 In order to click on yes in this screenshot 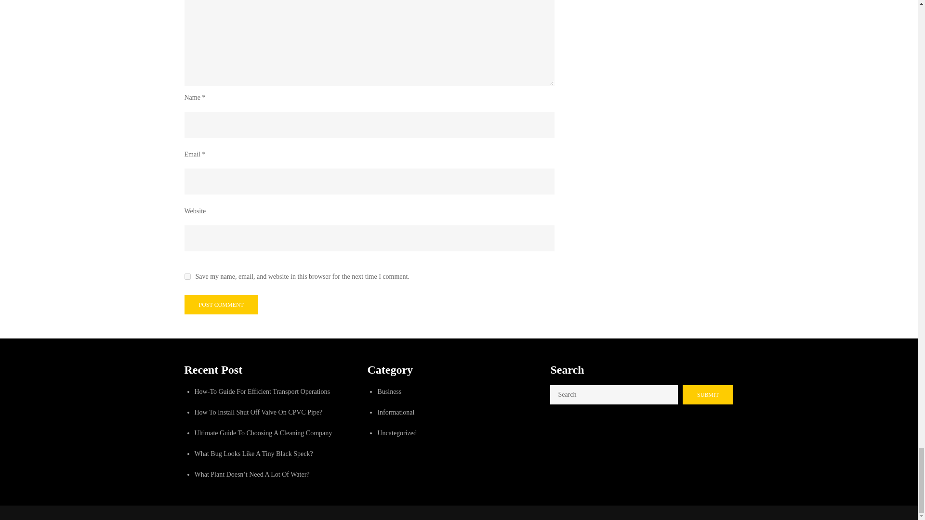, I will do `click(187, 276)`.